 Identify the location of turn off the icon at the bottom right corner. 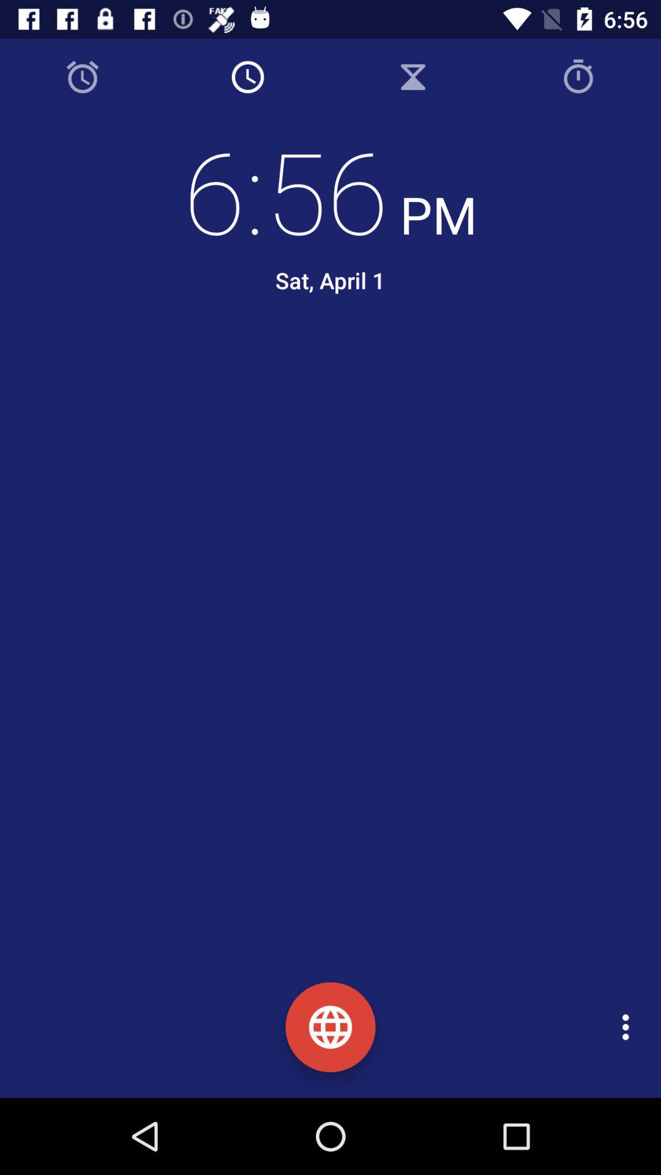
(629, 1027).